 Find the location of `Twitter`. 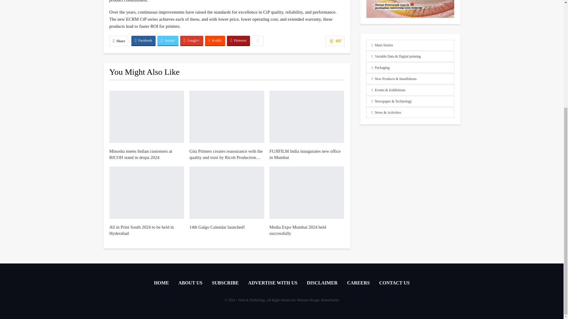

Twitter is located at coordinates (167, 40).